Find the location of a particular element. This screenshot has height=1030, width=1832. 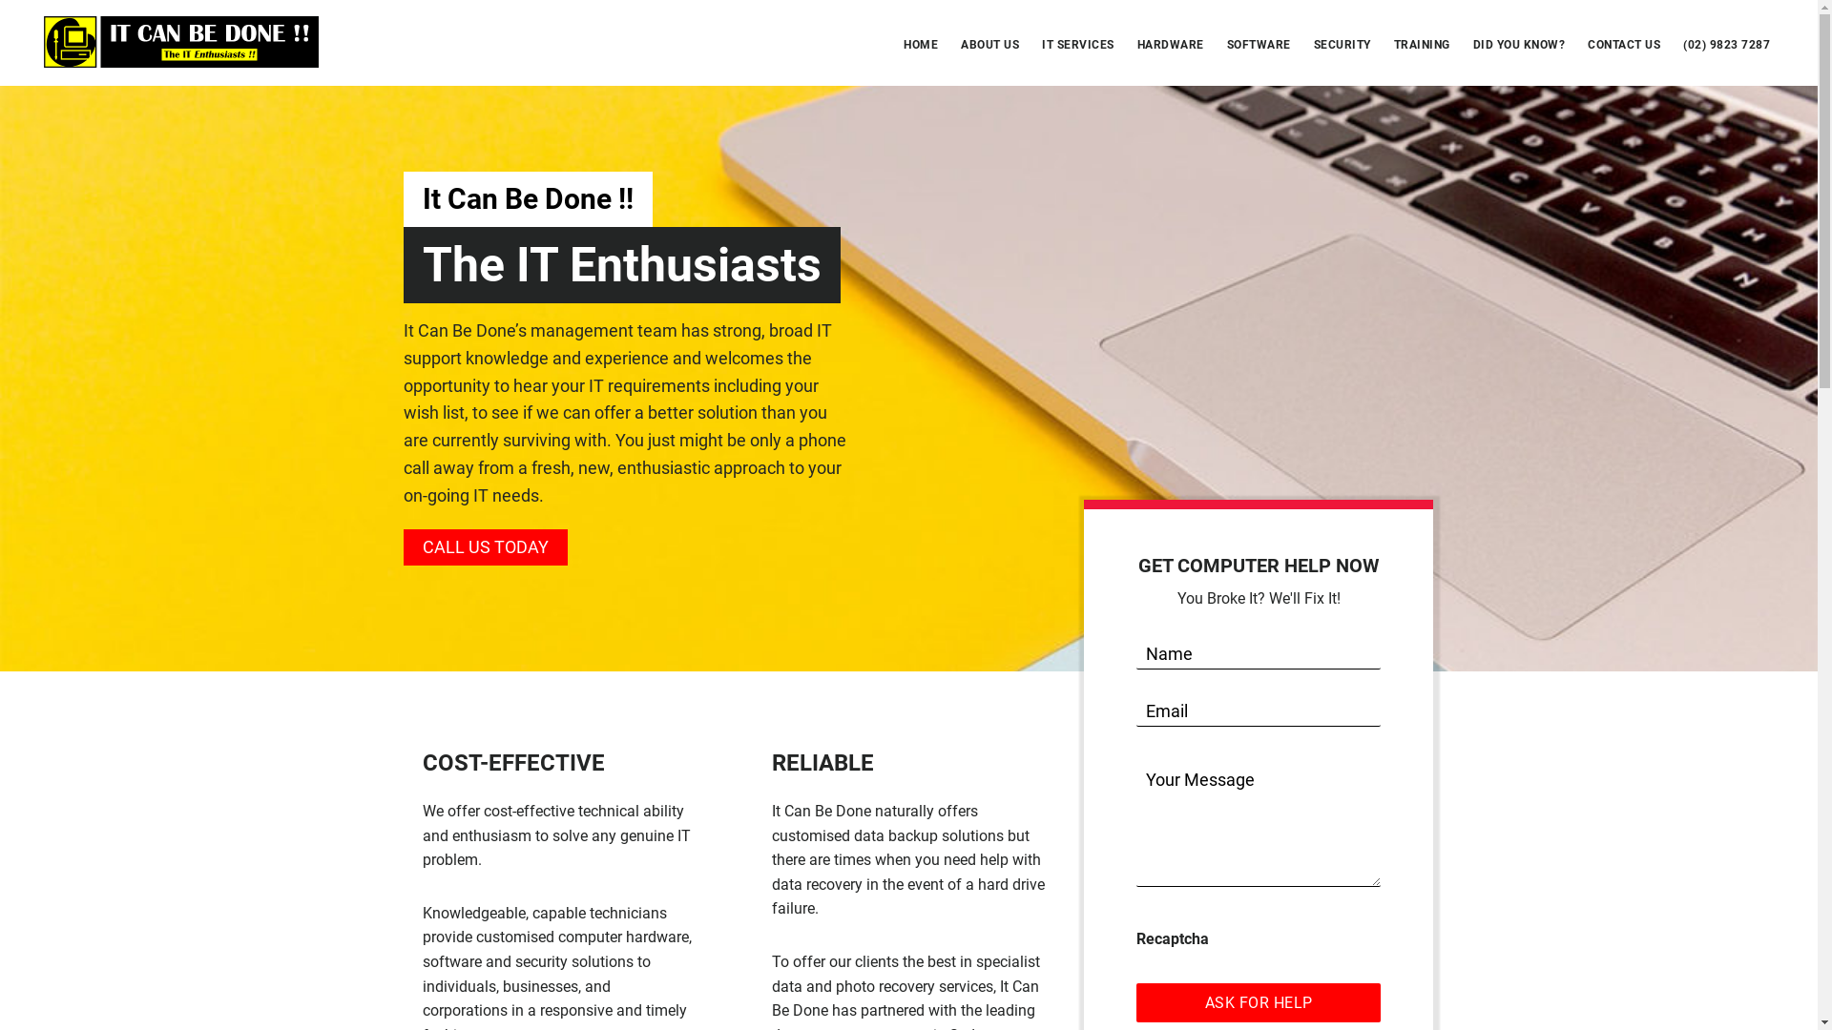

DID YOU KNOW? is located at coordinates (1519, 45).